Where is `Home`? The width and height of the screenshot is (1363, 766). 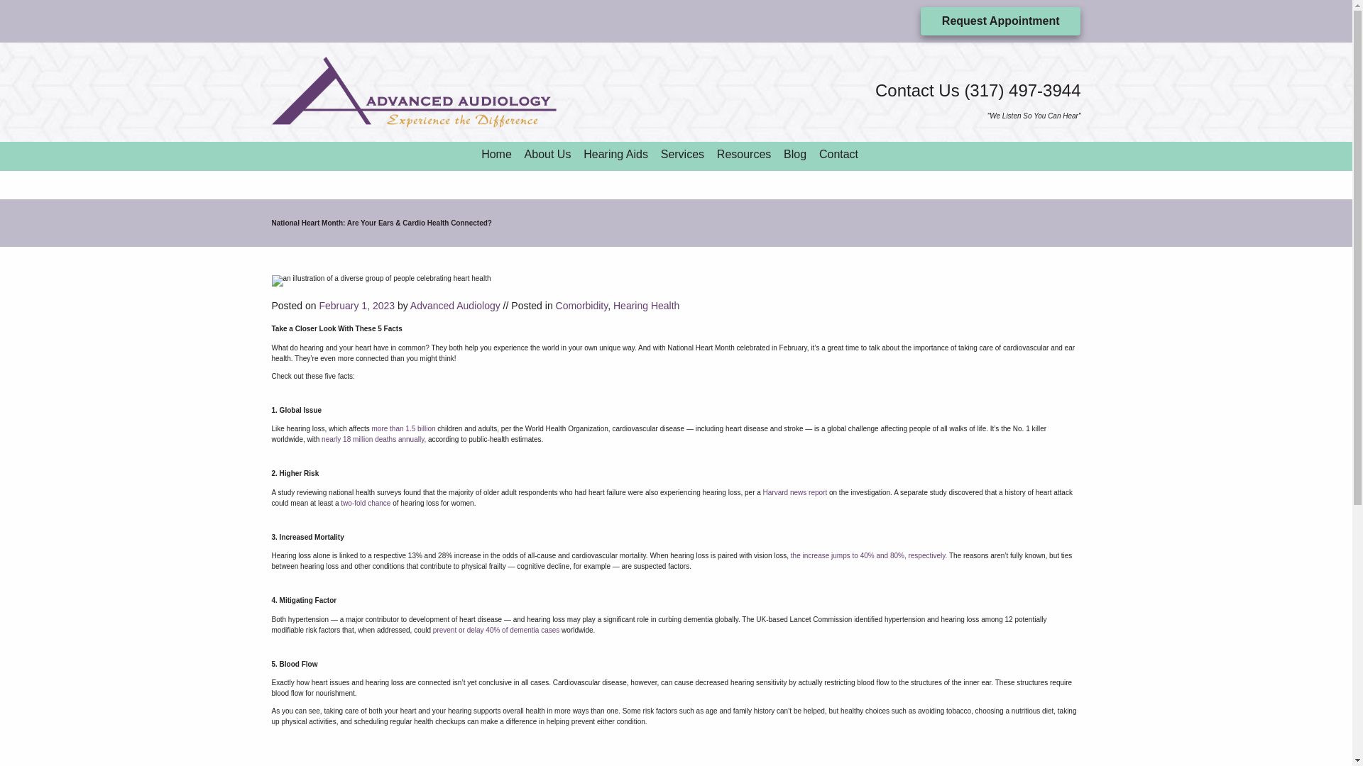 Home is located at coordinates (496, 154).